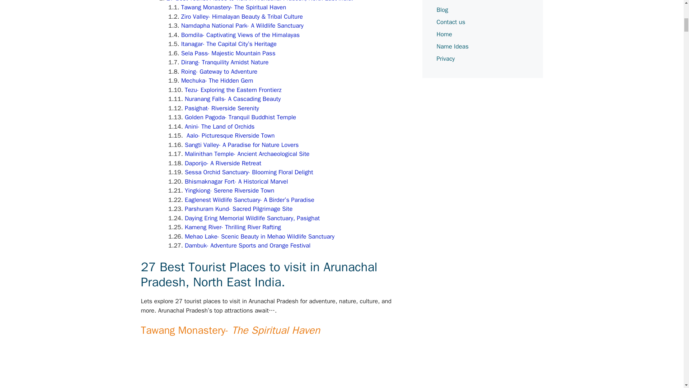 The width and height of the screenshot is (689, 388). I want to click on Anini- The Land of Orchids, so click(220, 126).